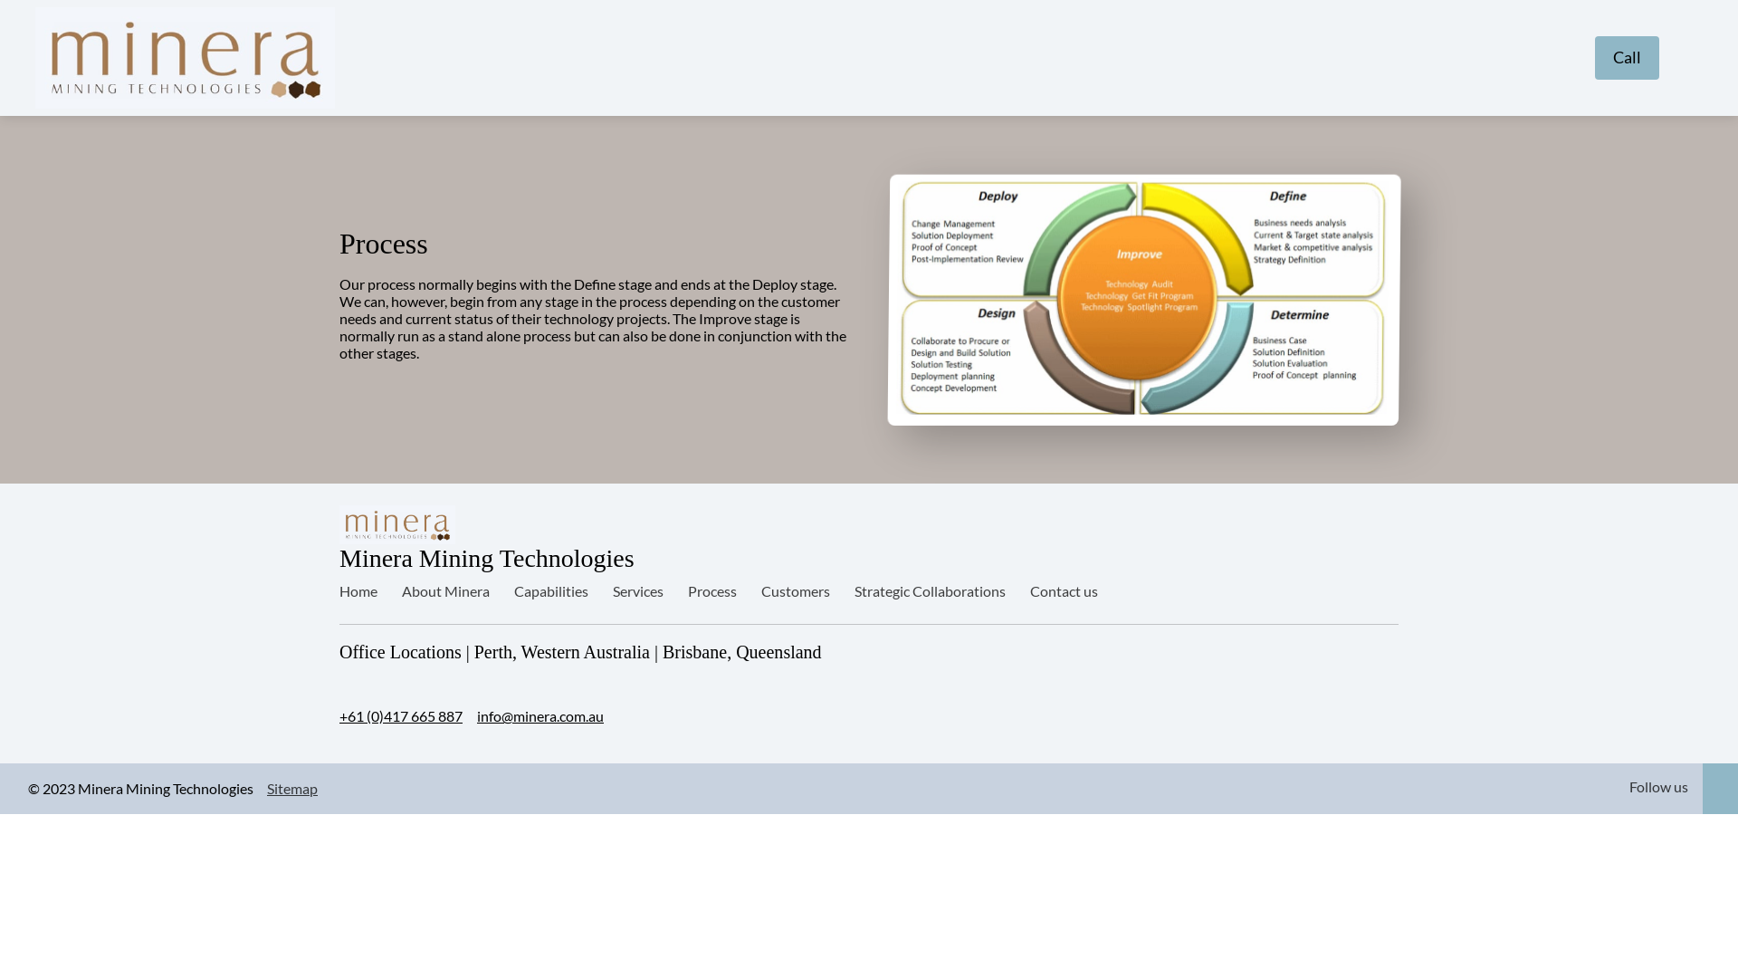 This screenshot has width=1738, height=978. Describe the element at coordinates (358, 590) in the screenshot. I see `Home` at that location.